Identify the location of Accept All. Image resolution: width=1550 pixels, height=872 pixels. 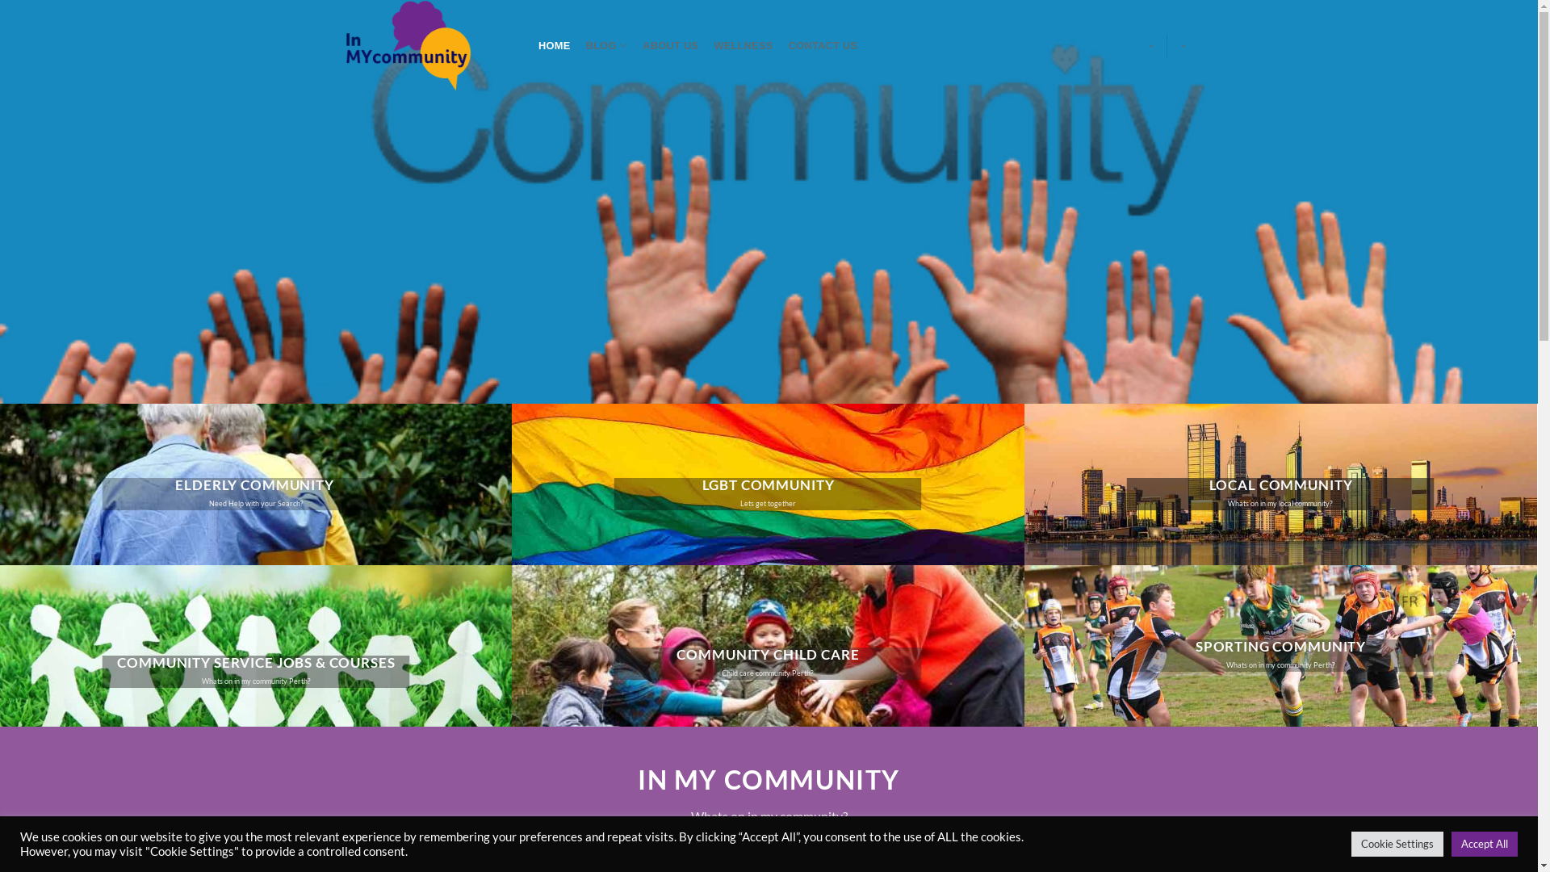
(1485, 845).